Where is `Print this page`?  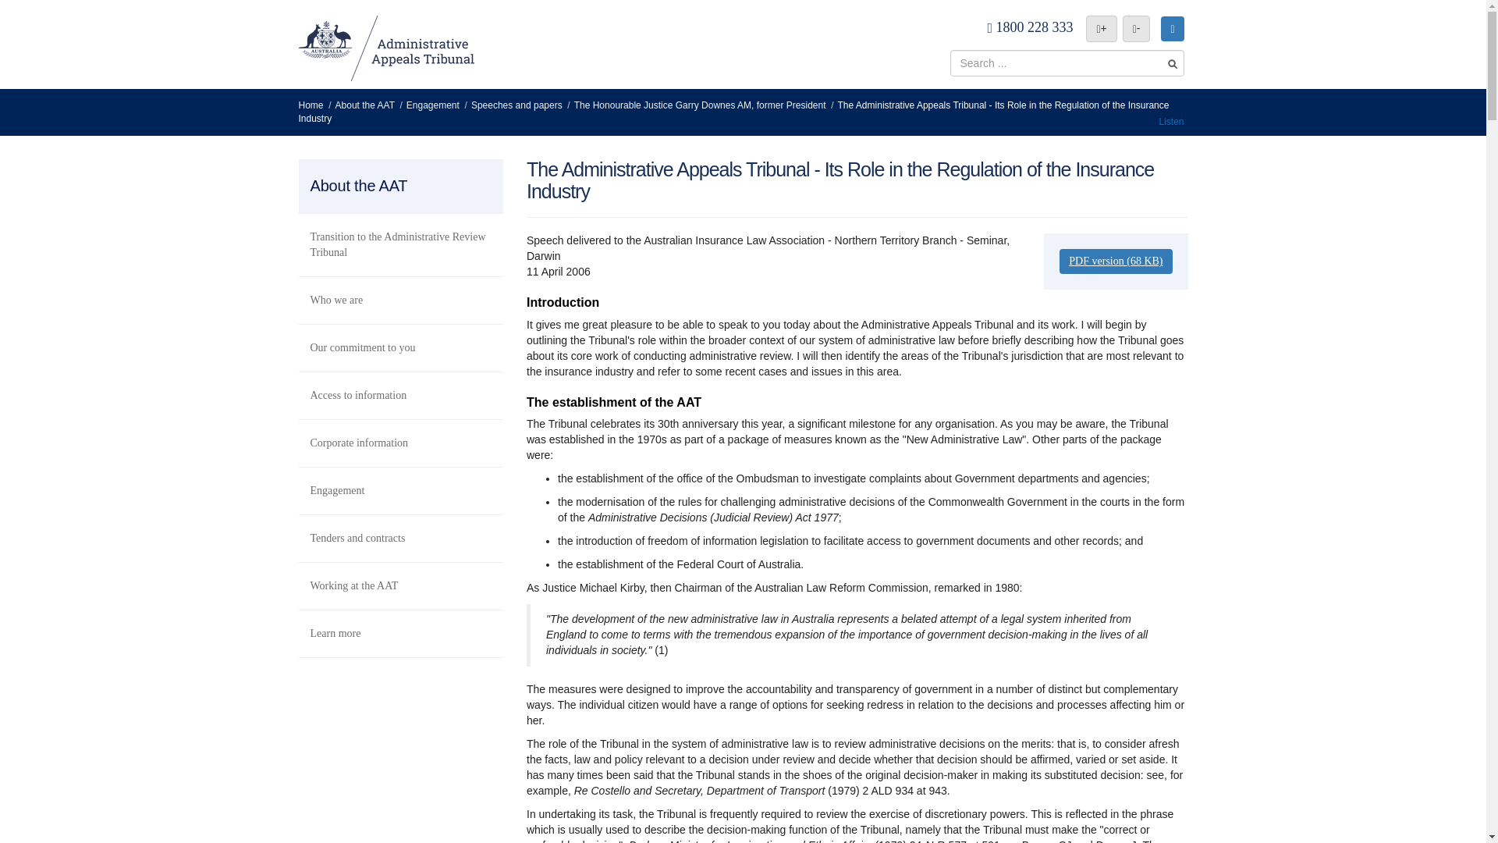
Print this page is located at coordinates (401, 491).